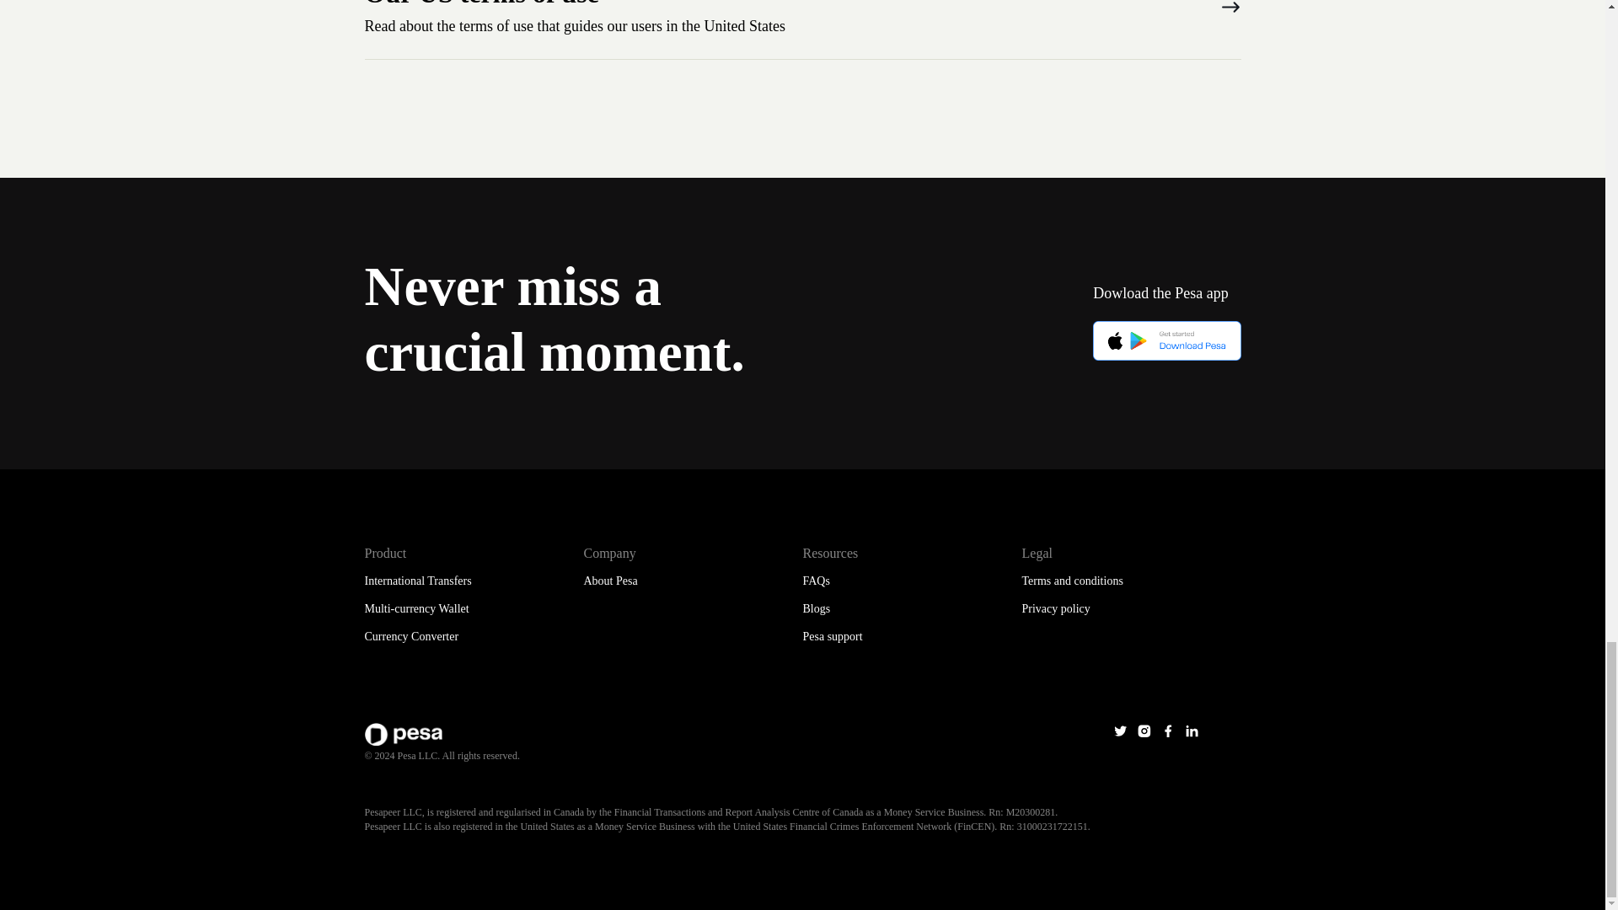 The height and width of the screenshot is (910, 1618). I want to click on Multi-currency Wallet, so click(416, 608).